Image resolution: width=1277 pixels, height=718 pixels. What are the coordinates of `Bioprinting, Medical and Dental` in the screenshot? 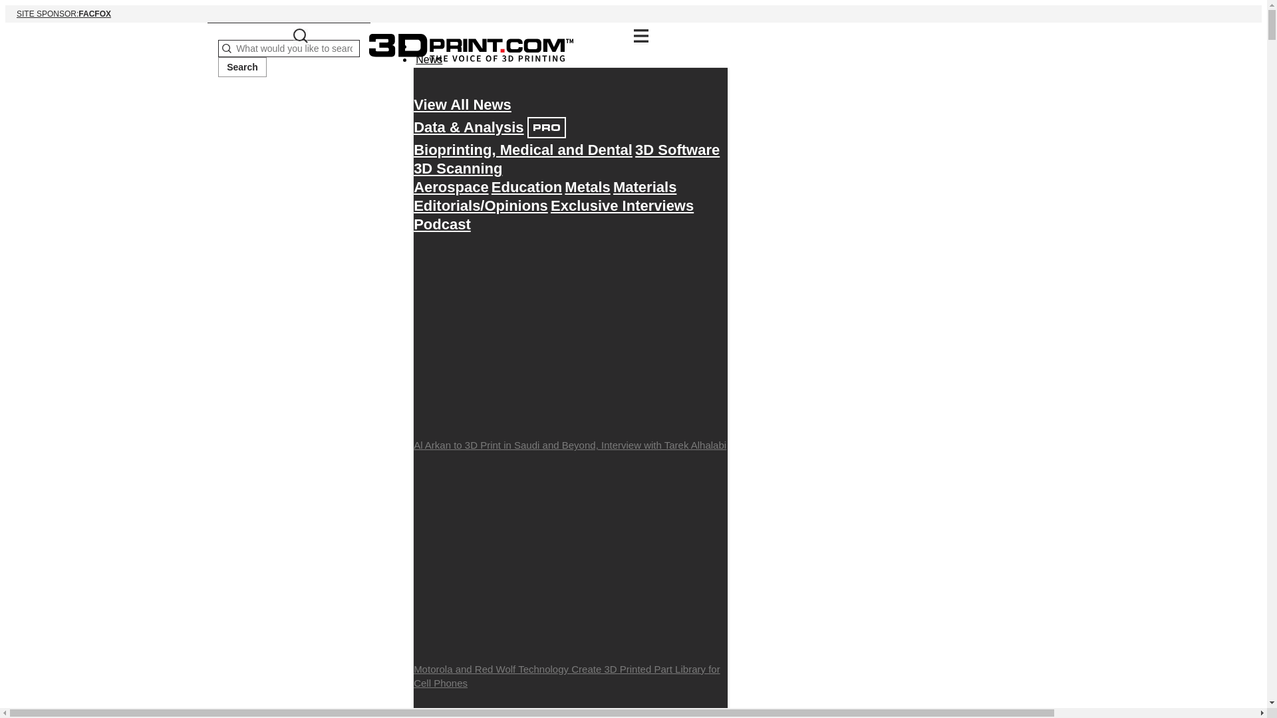 It's located at (463, 104).